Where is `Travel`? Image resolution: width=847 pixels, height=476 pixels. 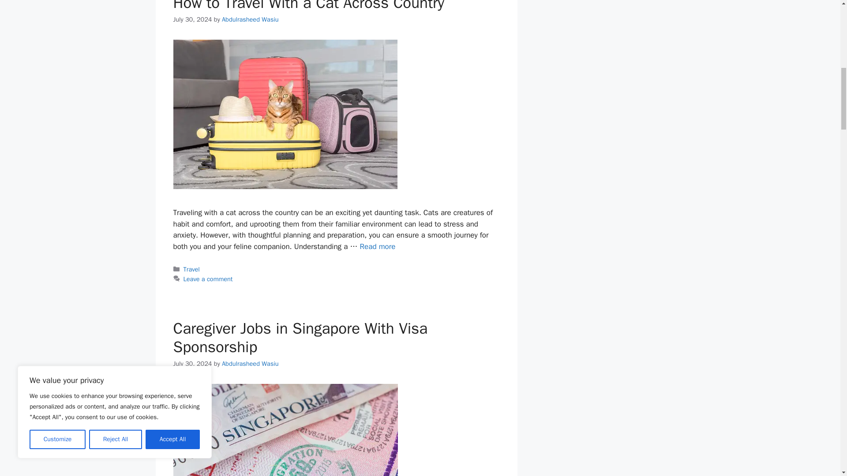 Travel is located at coordinates (191, 269).